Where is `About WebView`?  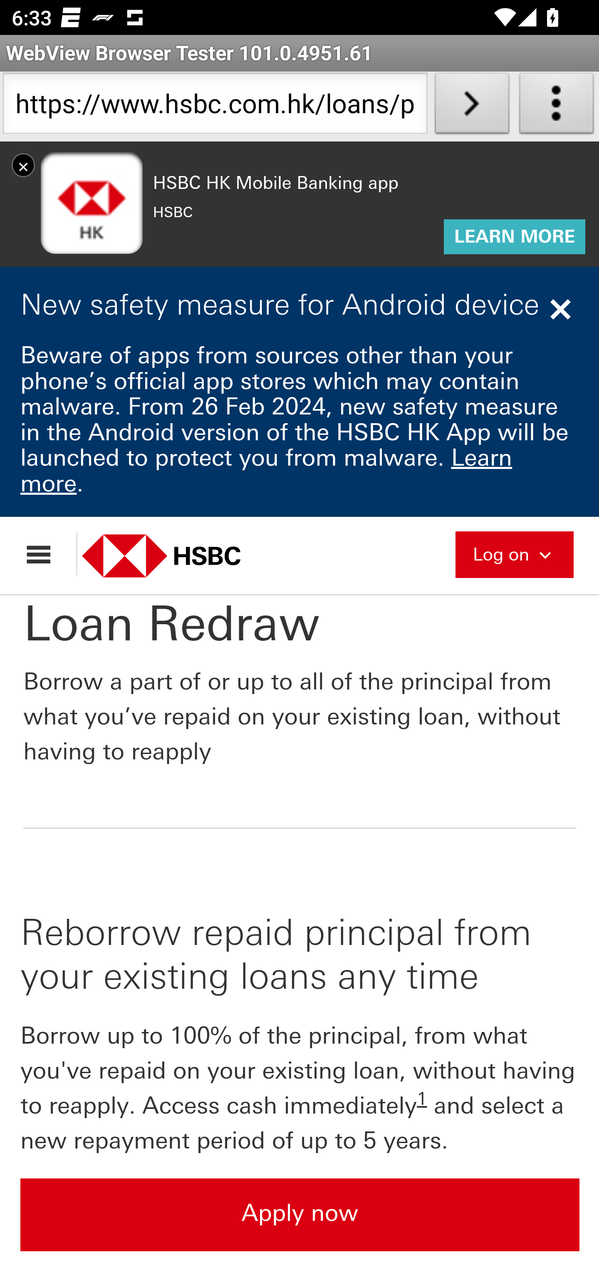 About WebView is located at coordinates (557, 107).